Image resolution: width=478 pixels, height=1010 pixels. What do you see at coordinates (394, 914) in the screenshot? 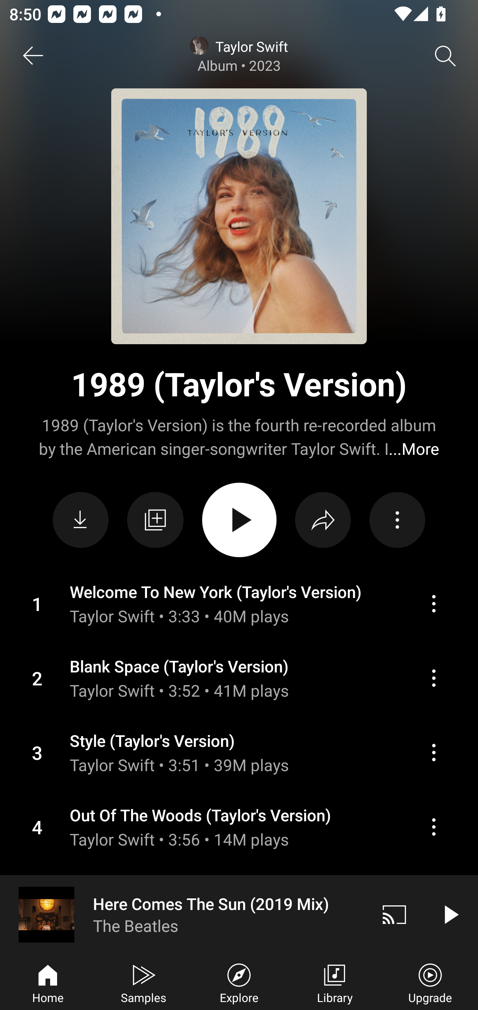
I see `Cast. Disconnected` at bounding box center [394, 914].